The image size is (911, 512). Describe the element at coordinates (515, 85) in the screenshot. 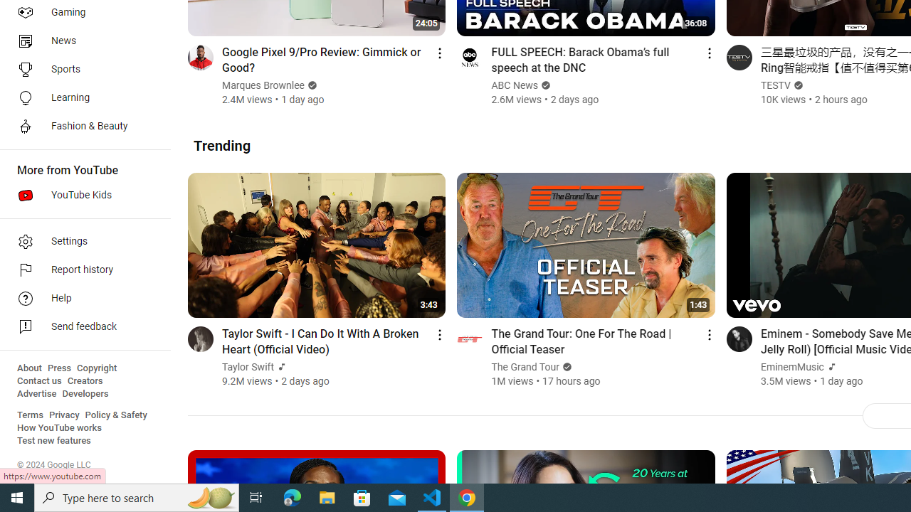

I see `ABC News` at that location.